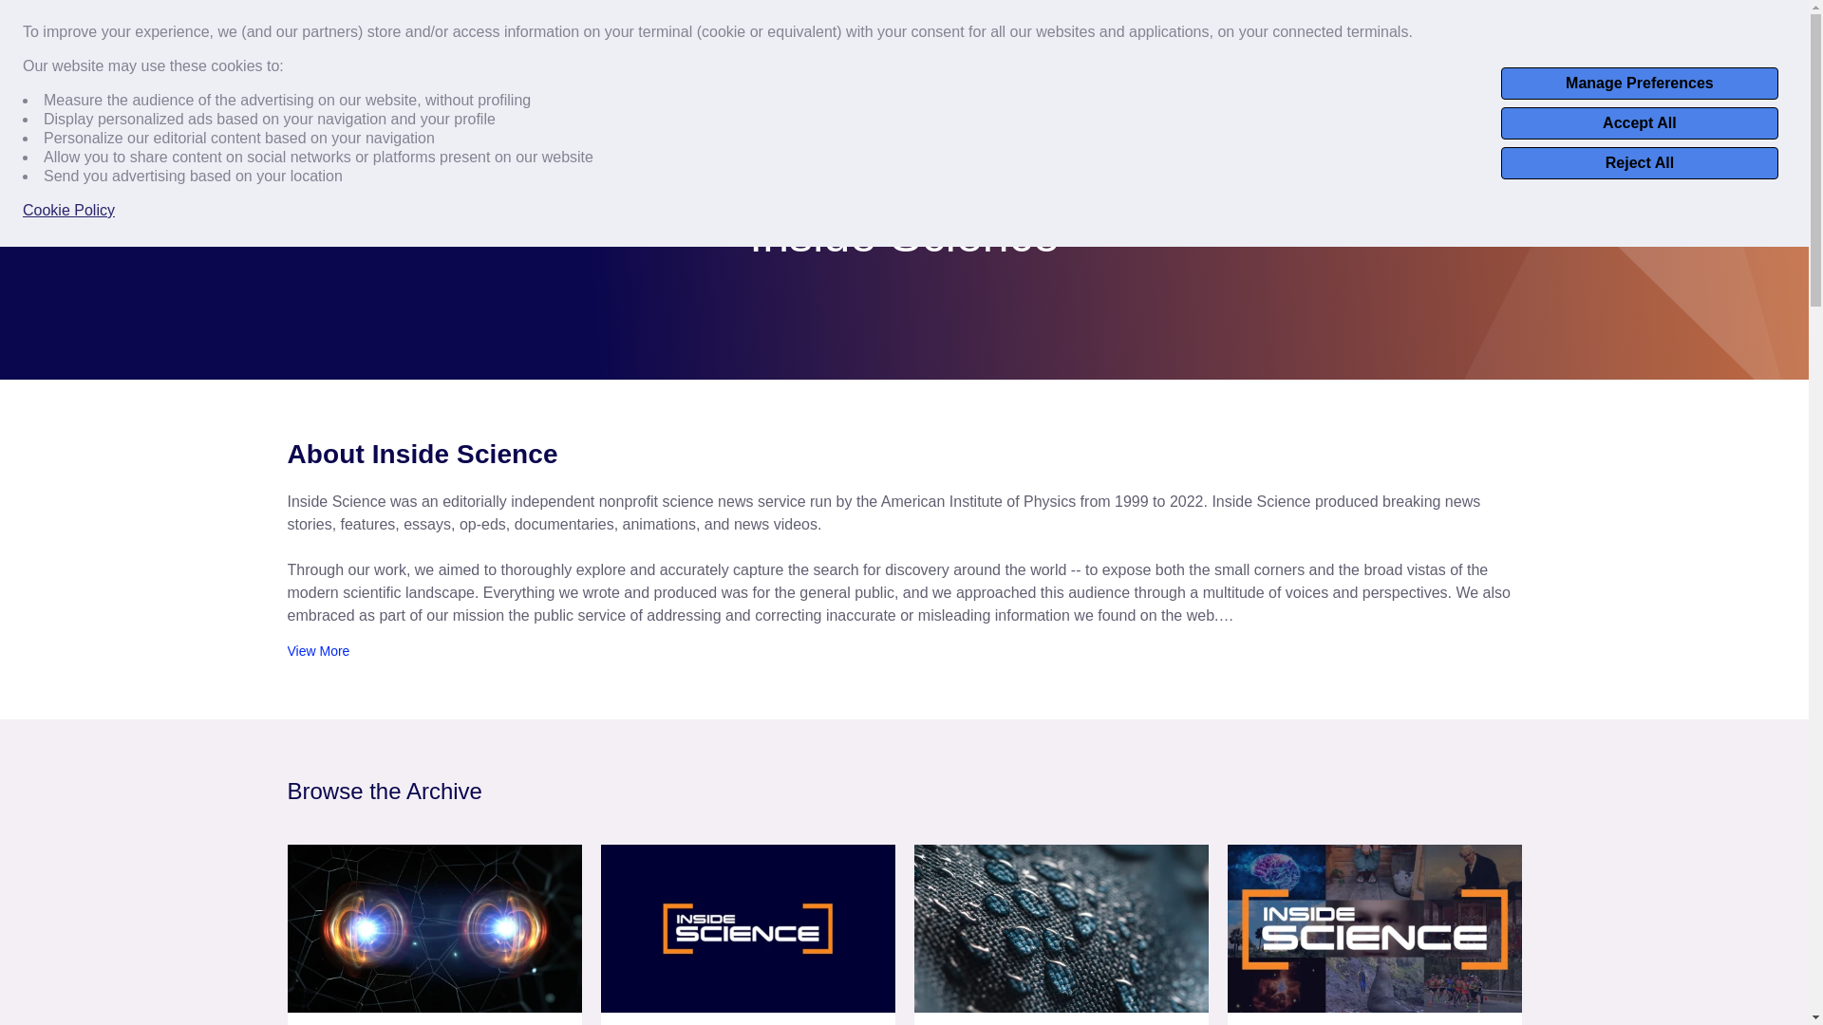  Describe the element at coordinates (1592, 24) in the screenshot. I see `Events` at that location.